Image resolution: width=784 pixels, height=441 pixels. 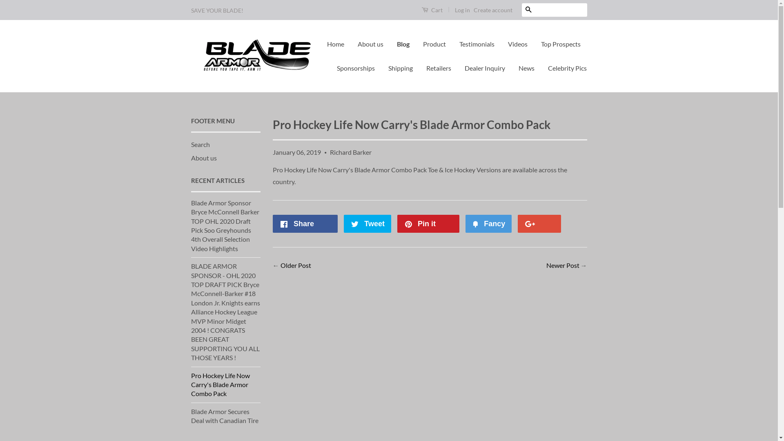 What do you see at coordinates (204, 158) in the screenshot?
I see `About us` at bounding box center [204, 158].